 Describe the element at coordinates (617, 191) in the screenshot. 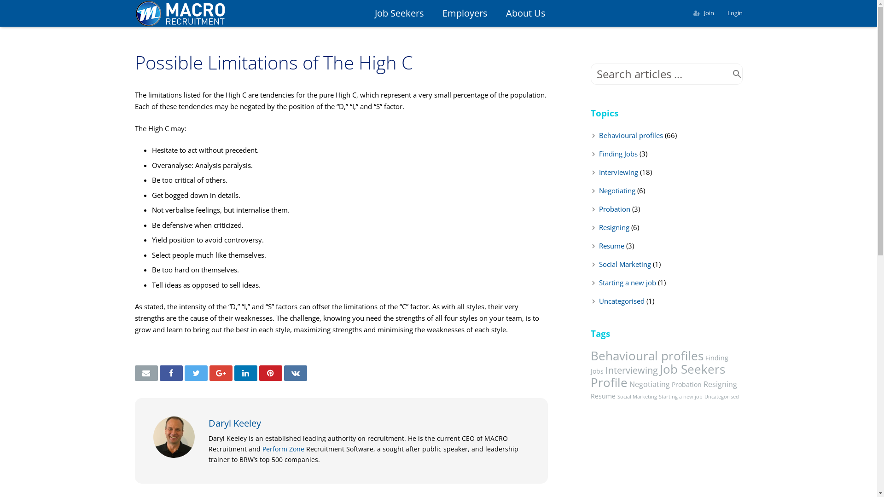

I see `Negotiating` at that location.